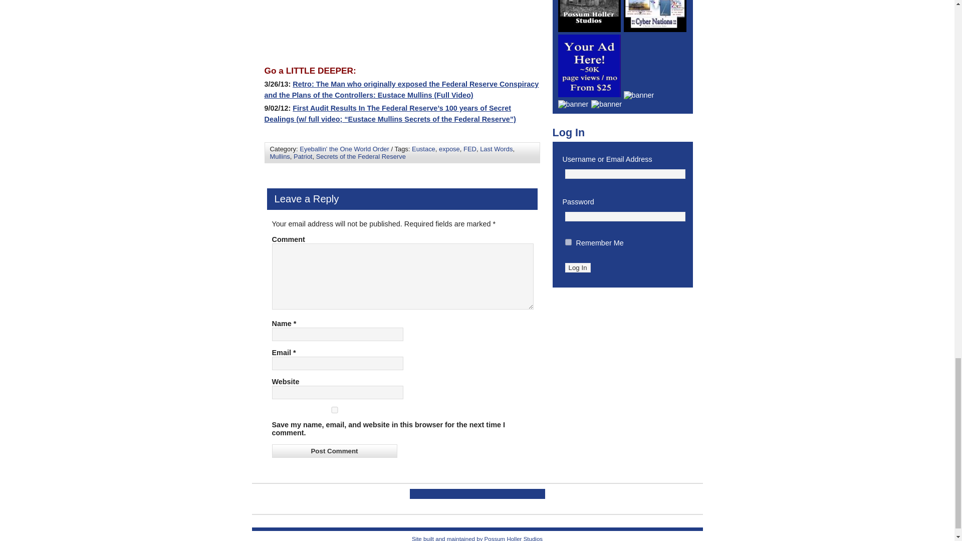 Image resolution: width=962 pixels, height=541 pixels. I want to click on forever, so click(568, 242).